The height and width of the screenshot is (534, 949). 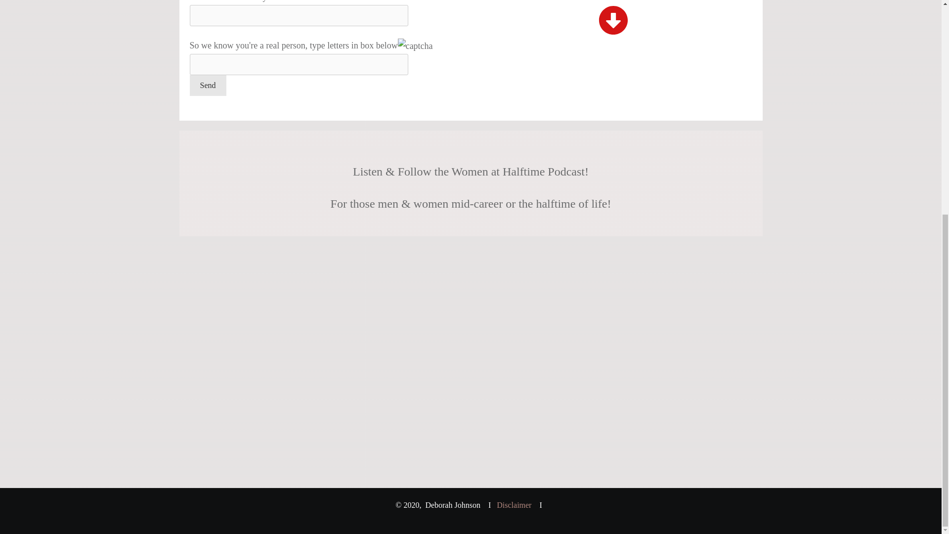 What do you see at coordinates (208, 86) in the screenshot?
I see `Send` at bounding box center [208, 86].